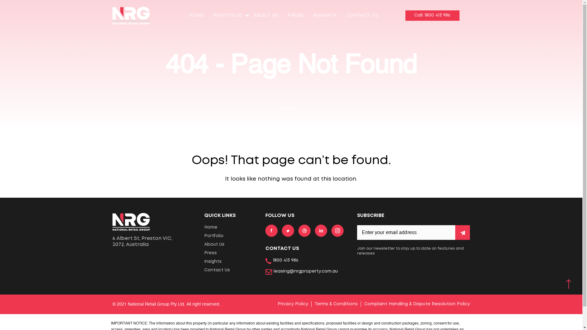 This screenshot has height=330, width=587. Describe the element at coordinates (131, 221) in the screenshot. I see `logo` at that location.